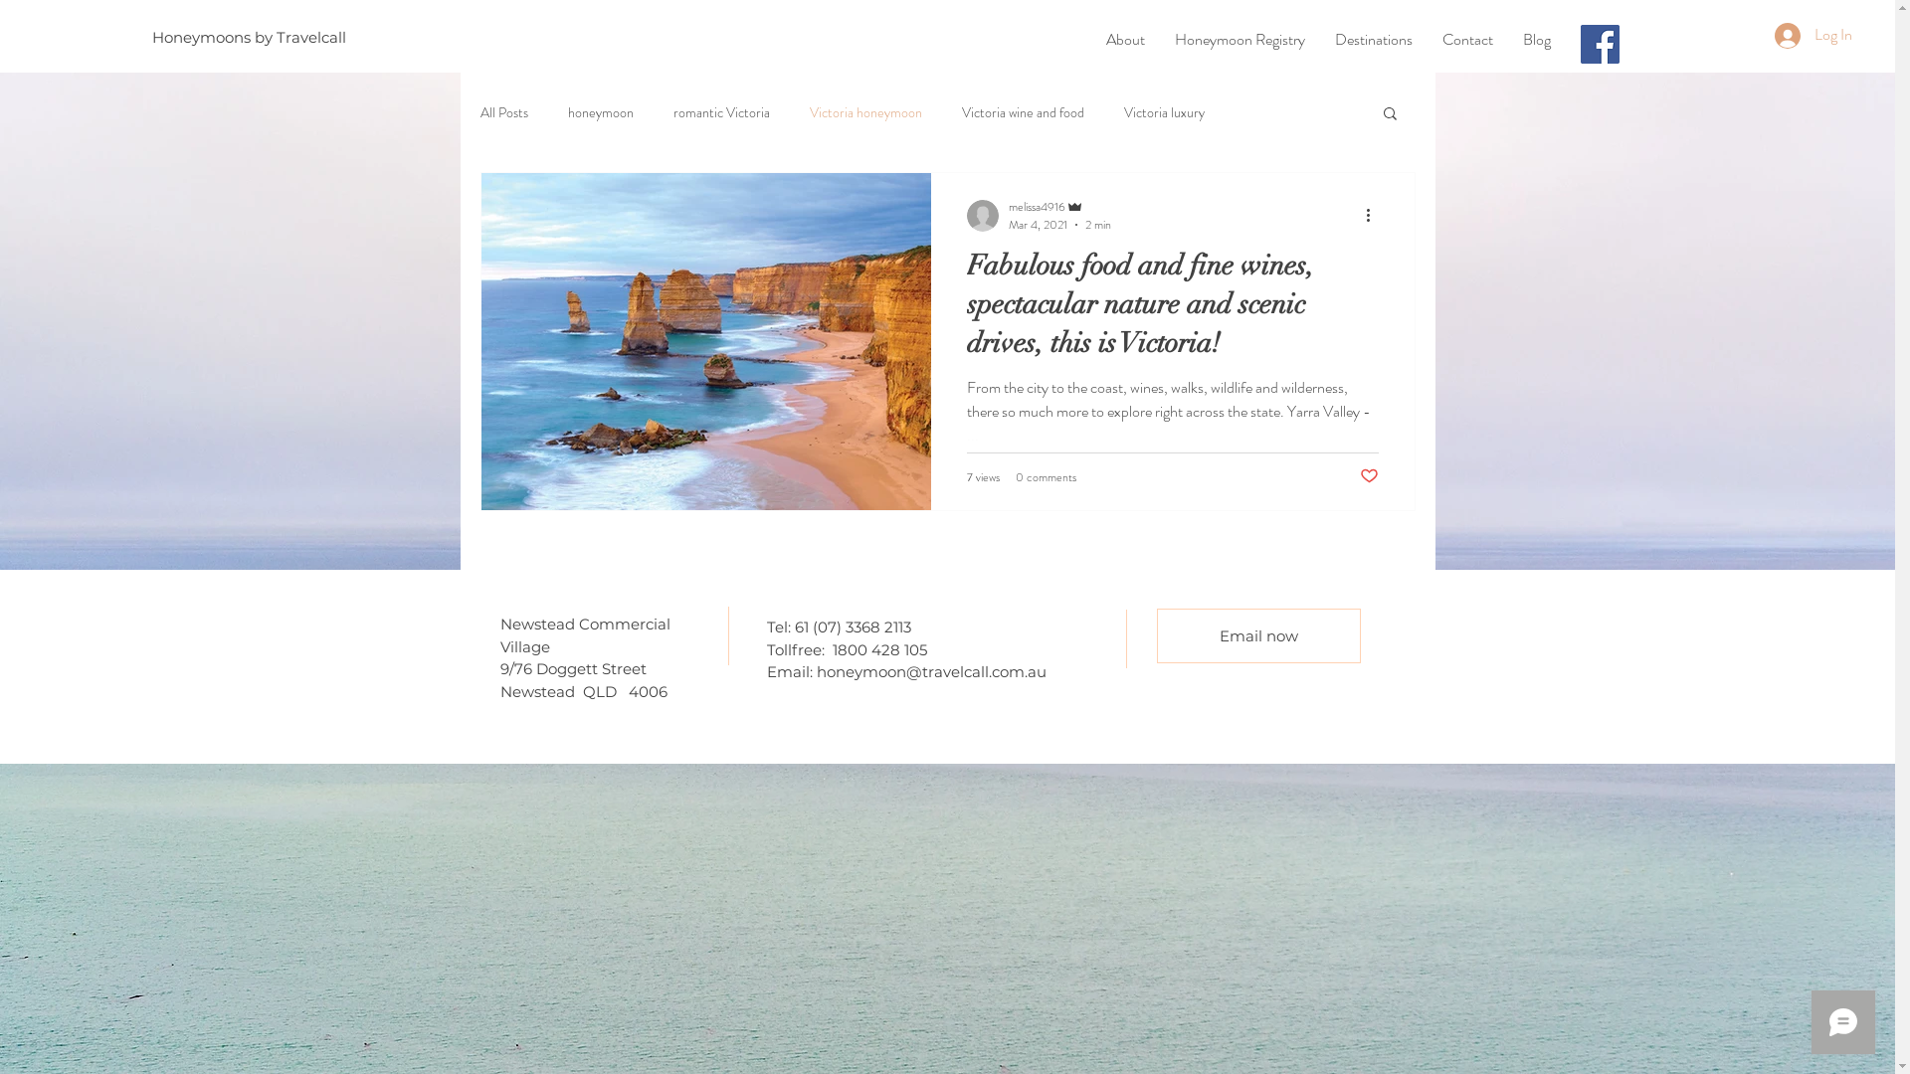  Describe the element at coordinates (1466, 40) in the screenshot. I see `Contact` at that location.